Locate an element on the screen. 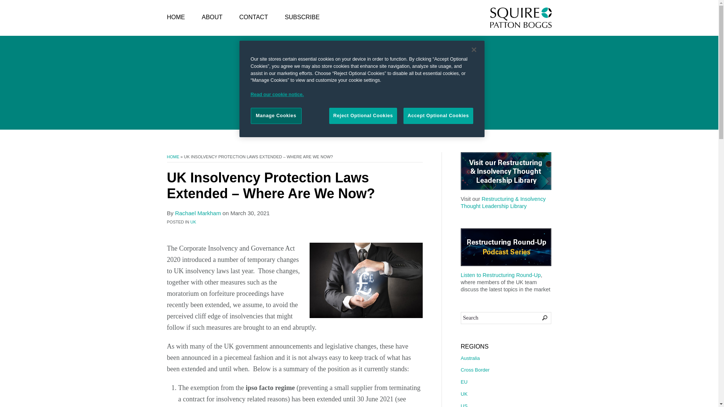 The image size is (724, 407). Cross Border is located at coordinates (506, 370).